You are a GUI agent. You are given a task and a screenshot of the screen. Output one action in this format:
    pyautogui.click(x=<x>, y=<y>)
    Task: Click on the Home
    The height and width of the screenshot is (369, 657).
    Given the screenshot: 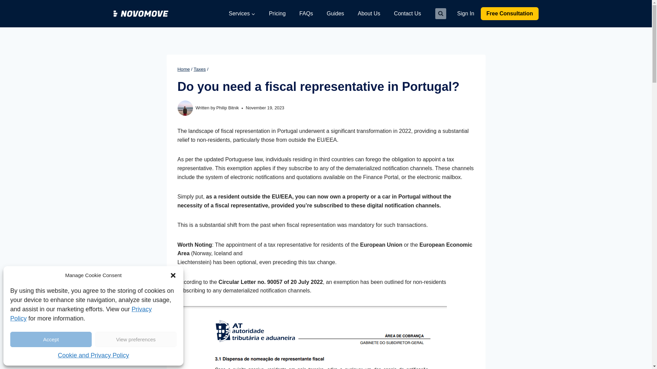 What is the action you would take?
    pyautogui.click(x=183, y=69)
    